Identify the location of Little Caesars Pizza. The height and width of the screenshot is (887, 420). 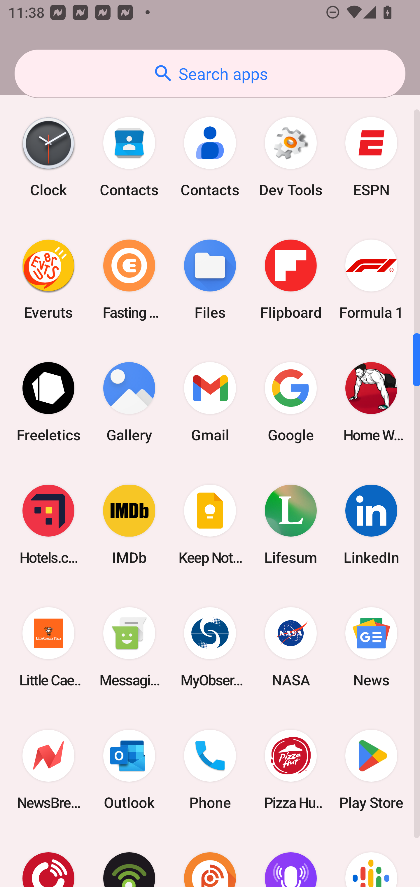
(48, 647).